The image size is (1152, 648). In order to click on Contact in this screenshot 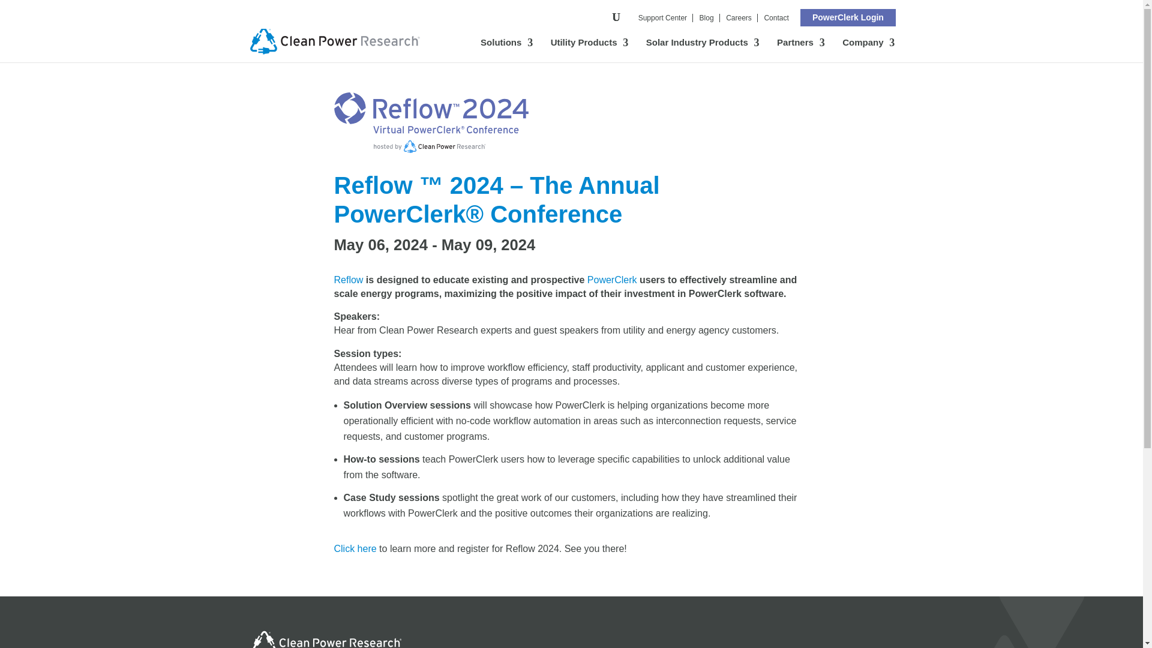, I will do `click(775, 17)`.